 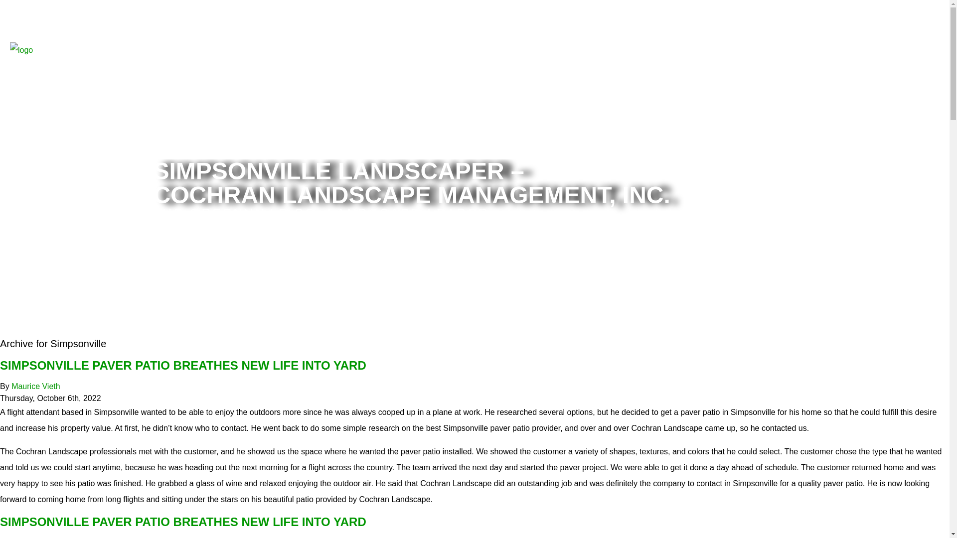 What do you see at coordinates (854, 85) in the screenshot?
I see `Testimonials` at bounding box center [854, 85].